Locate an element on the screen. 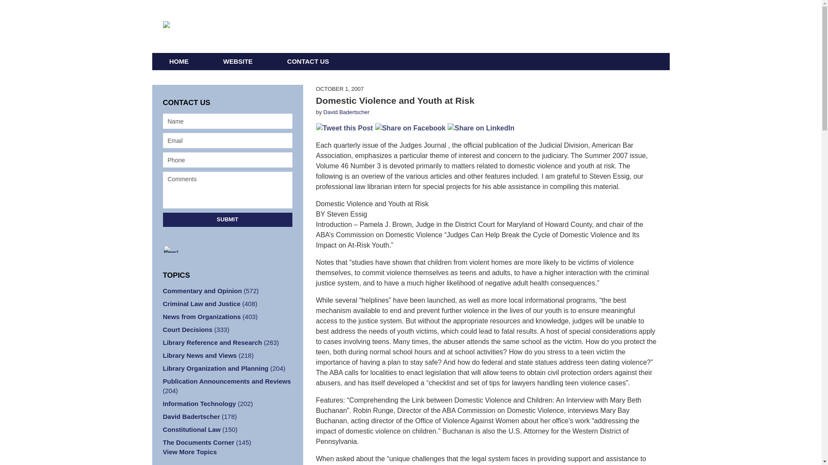 The height and width of the screenshot is (465, 828). CONTACT US is located at coordinates (308, 62).